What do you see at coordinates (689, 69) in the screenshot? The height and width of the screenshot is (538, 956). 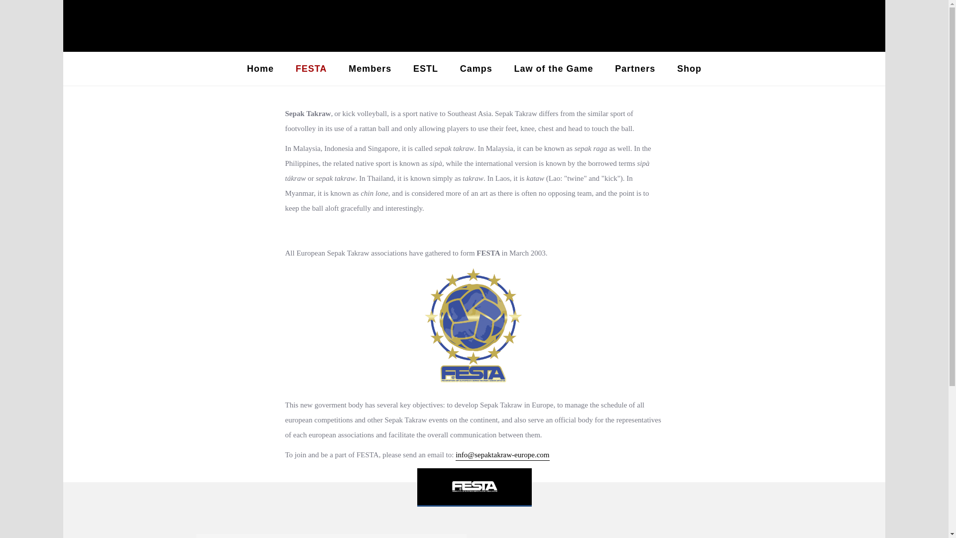 I see `Shop` at bounding box center [689, 69].